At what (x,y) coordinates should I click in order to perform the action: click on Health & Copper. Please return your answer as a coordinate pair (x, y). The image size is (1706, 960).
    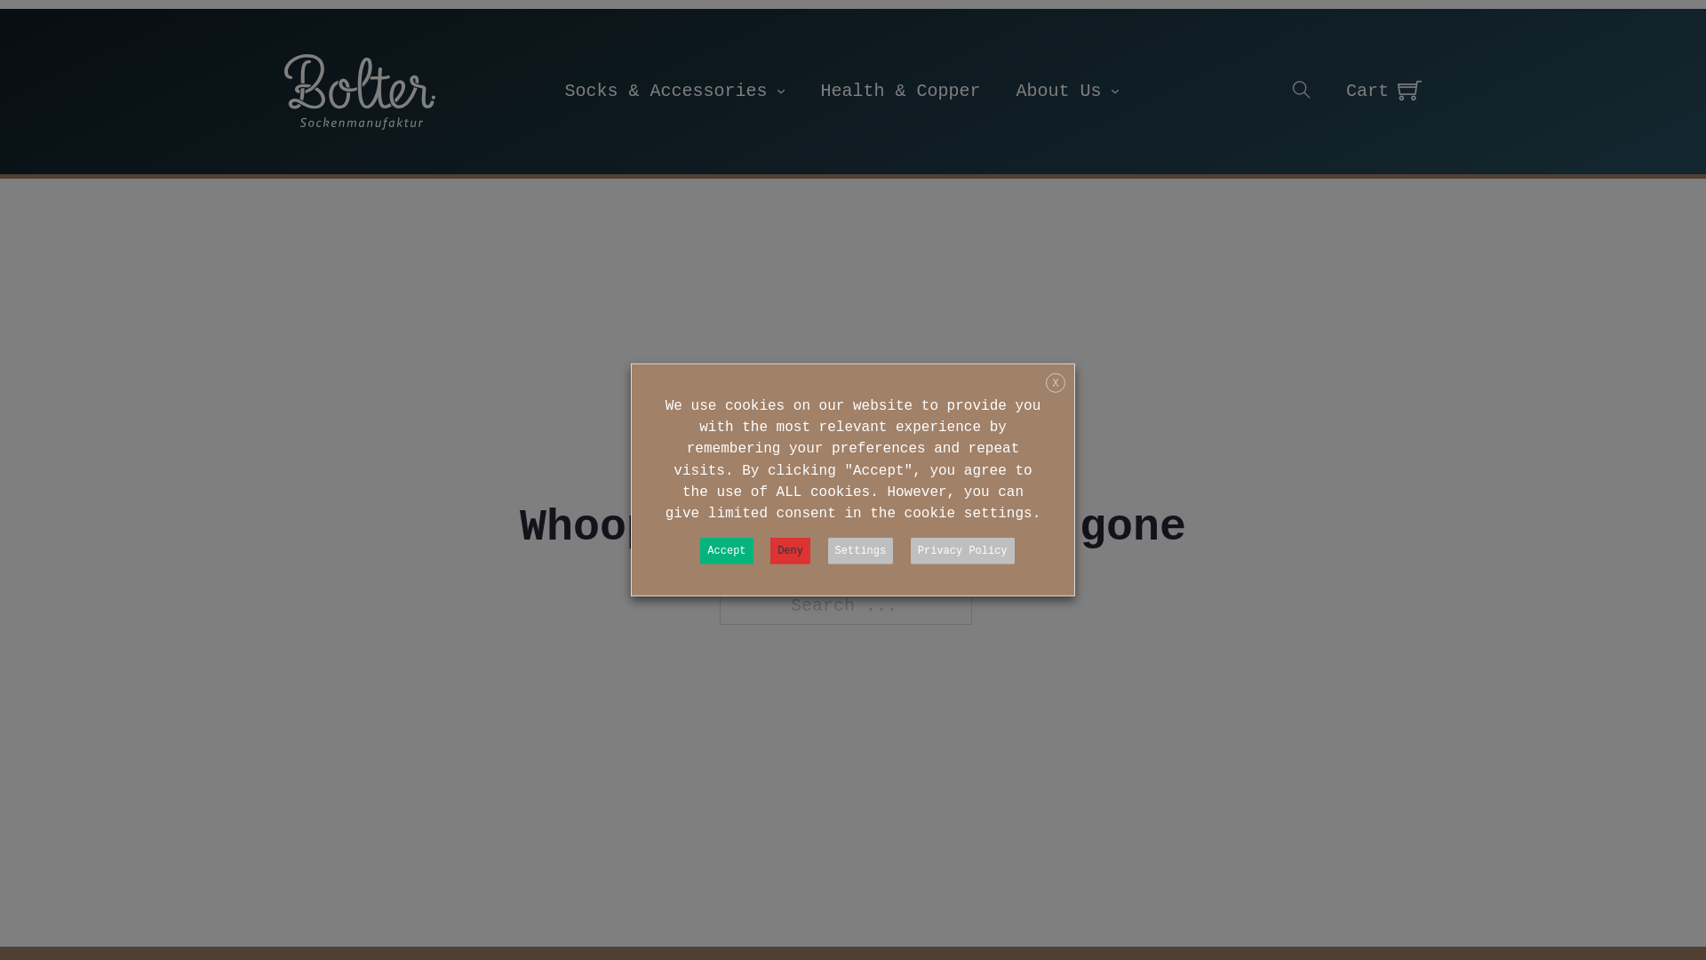
    Looking at the image, I should click on (901, 91).